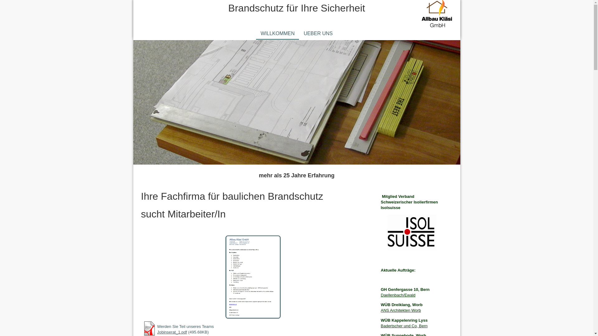  Describe the element at coordinates (172, 332) in the screenshot. I see `Jobinserat_1.pdf` at that location.